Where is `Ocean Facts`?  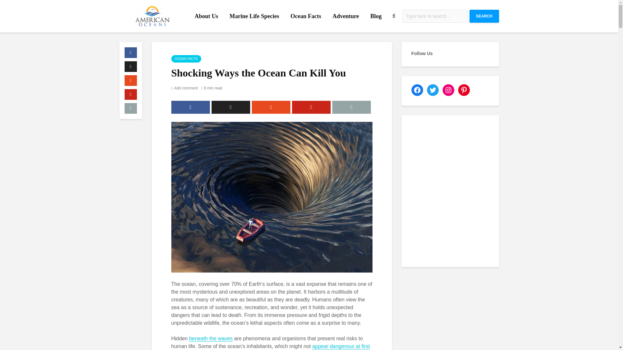 Ocean Facts is located at coordinates (306, 16).